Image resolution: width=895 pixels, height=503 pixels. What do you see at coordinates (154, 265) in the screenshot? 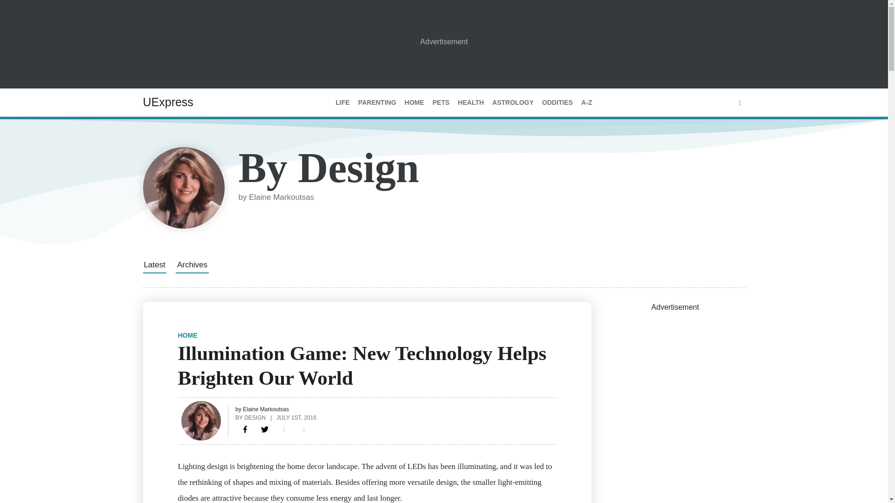
I see `Latest` at bounding box center [154, 265].